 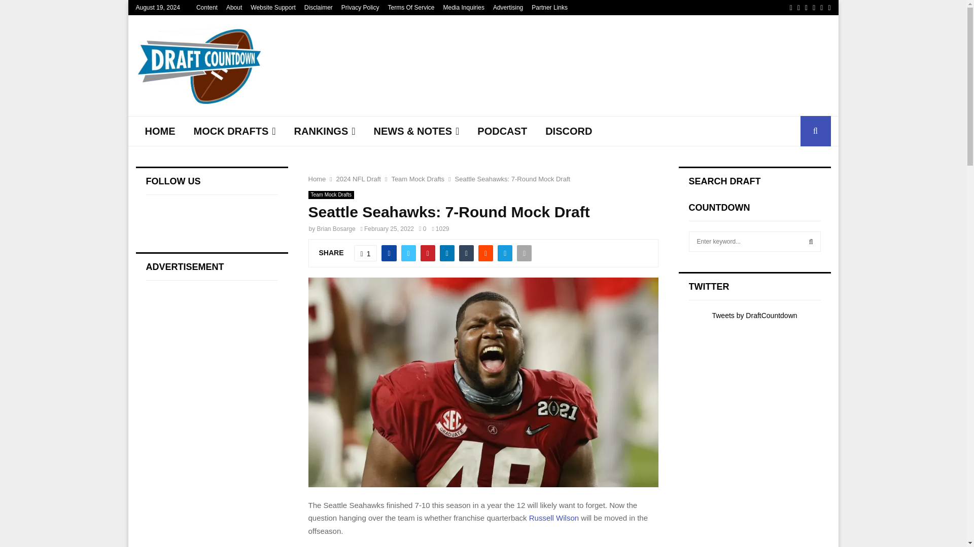 What do you see at coordinates (319, 8) in the screenshot?
I see `Disclaimer` at bounding box center [319, 8].